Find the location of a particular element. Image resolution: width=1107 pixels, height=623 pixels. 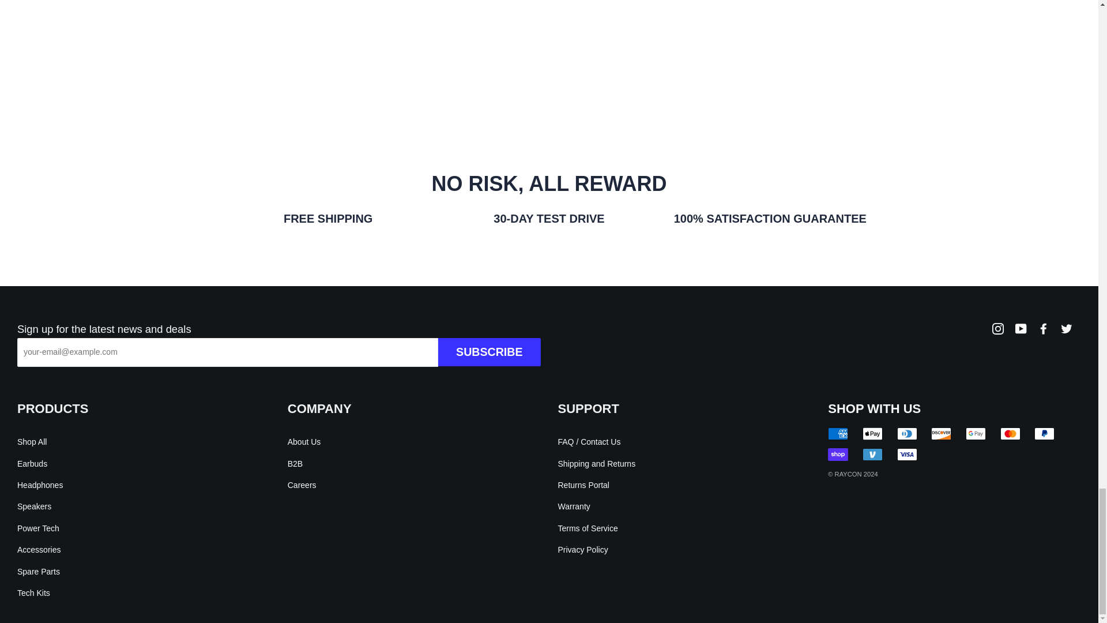

AMERICAN EXPRESS is located at coordinates (838, 433).